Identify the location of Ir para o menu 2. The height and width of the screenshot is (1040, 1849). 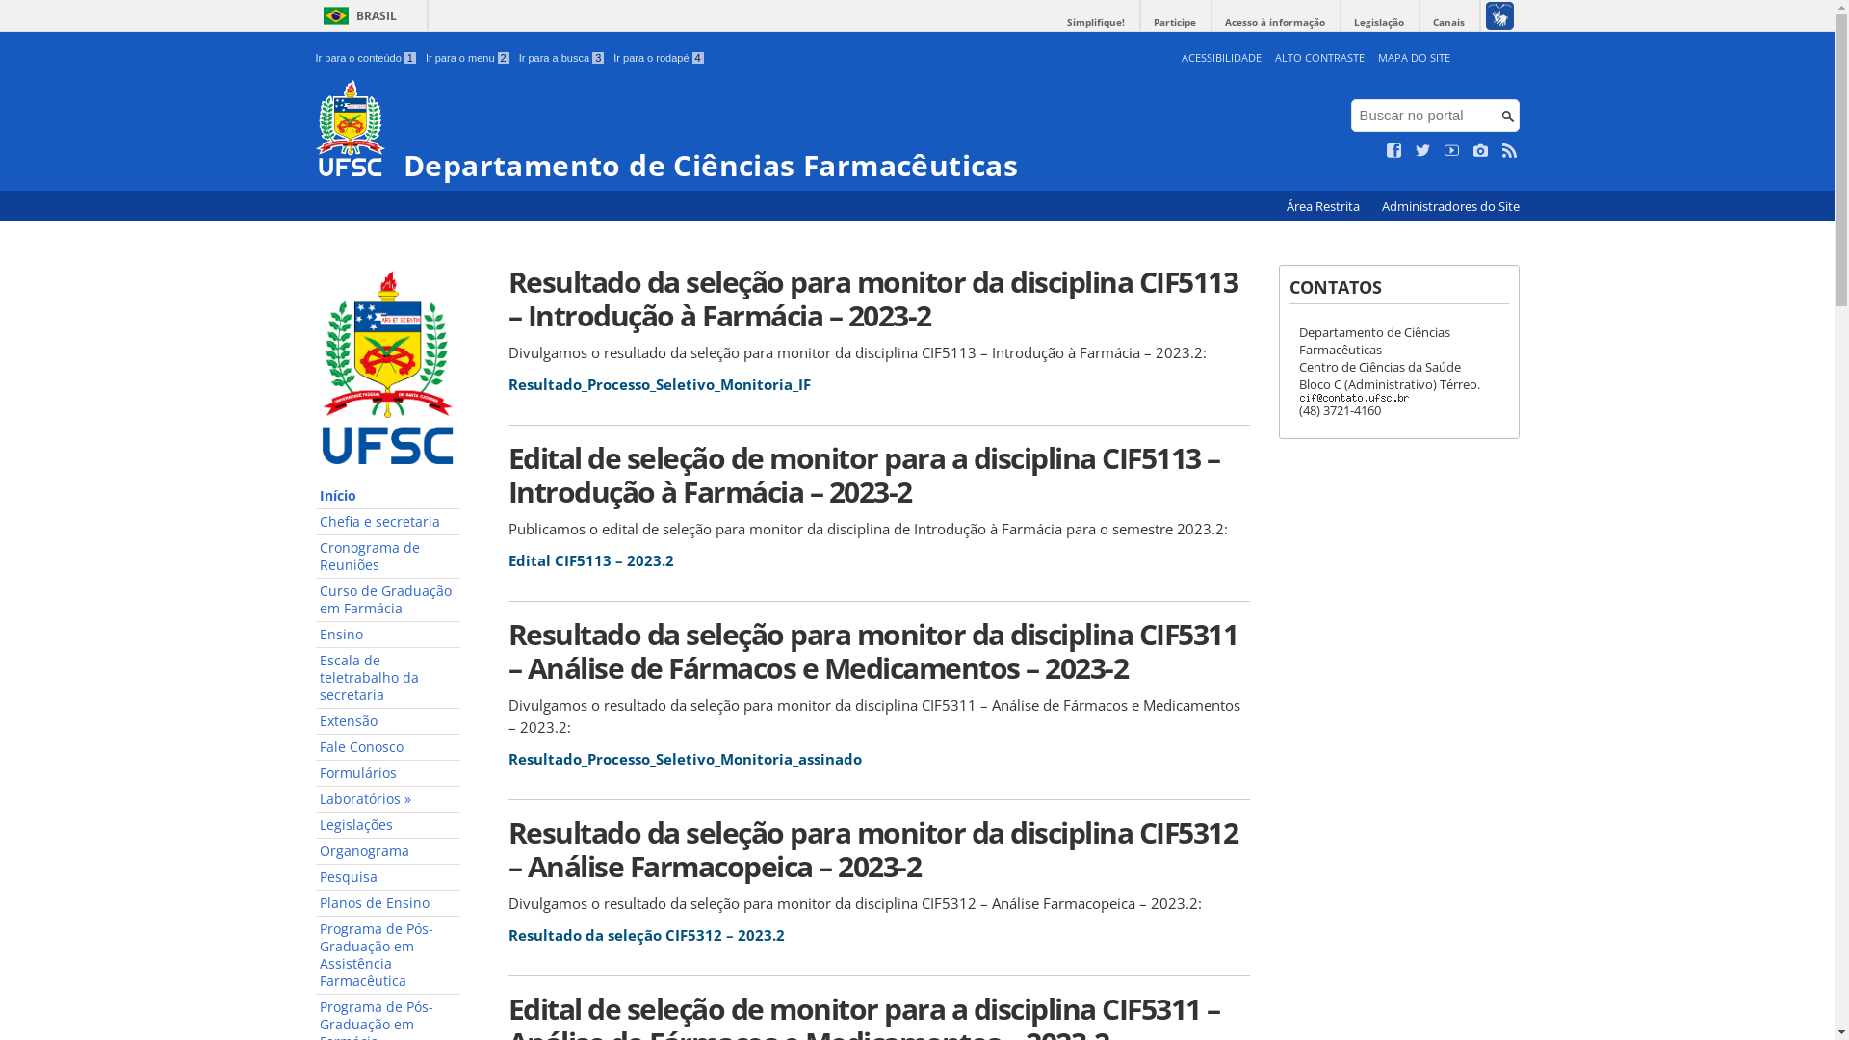
(468, 58).